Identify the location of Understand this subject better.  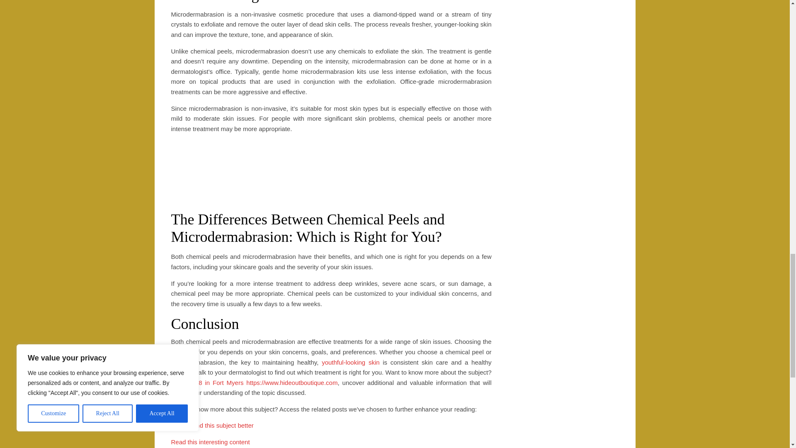
(212, 425).